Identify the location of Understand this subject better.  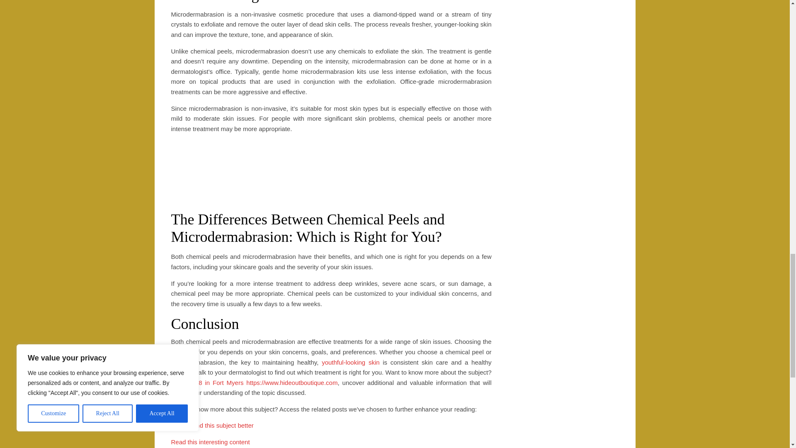
(212, 425).